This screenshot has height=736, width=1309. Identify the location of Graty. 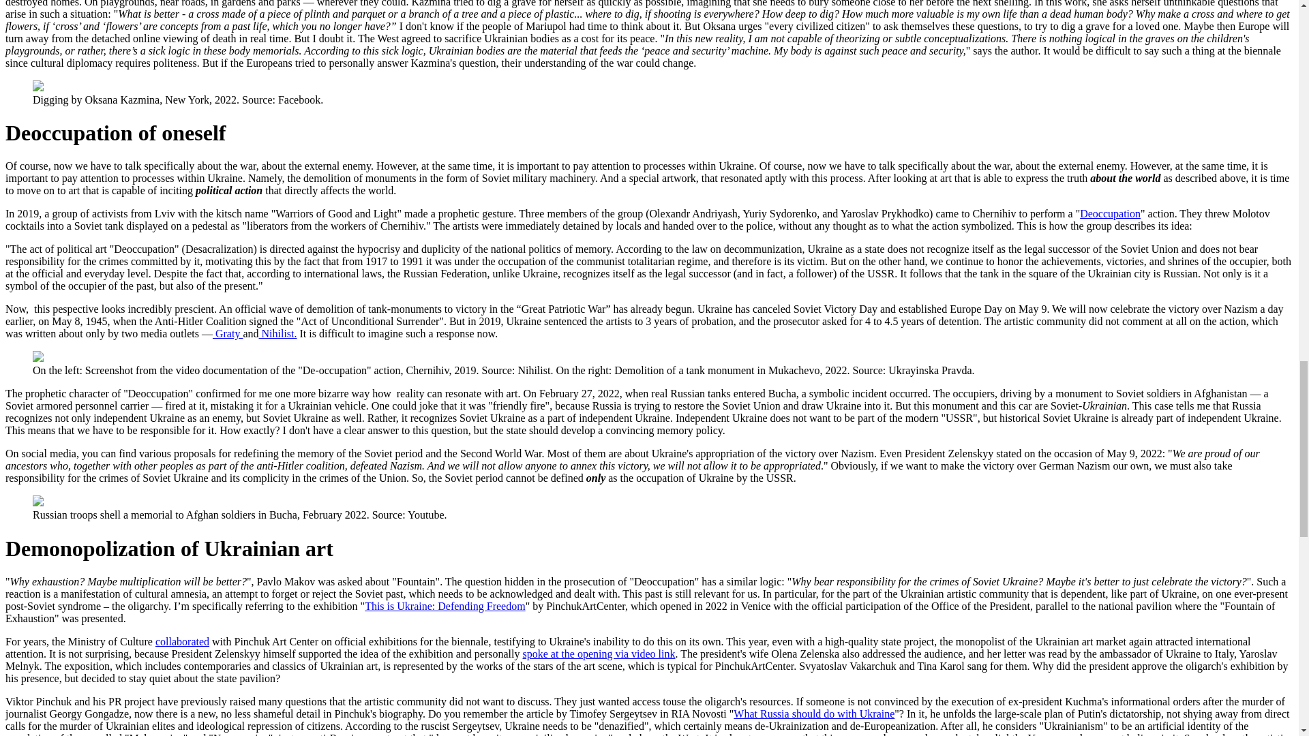
(227, 333).